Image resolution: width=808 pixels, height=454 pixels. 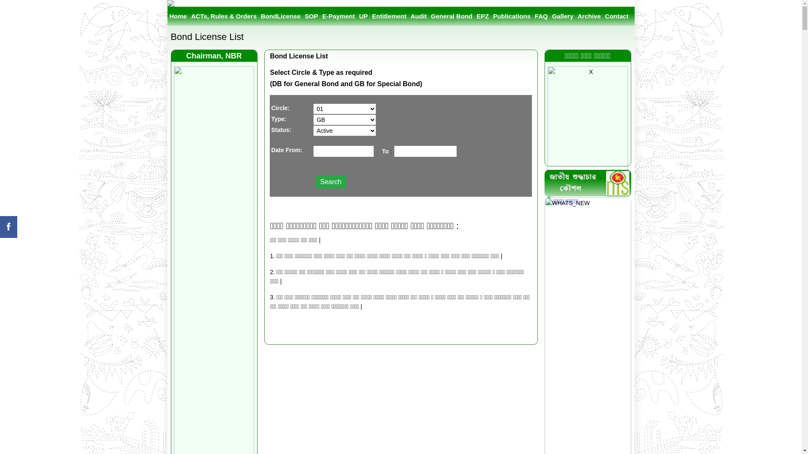 I want to click on Contact, so click(x=617, y=16).